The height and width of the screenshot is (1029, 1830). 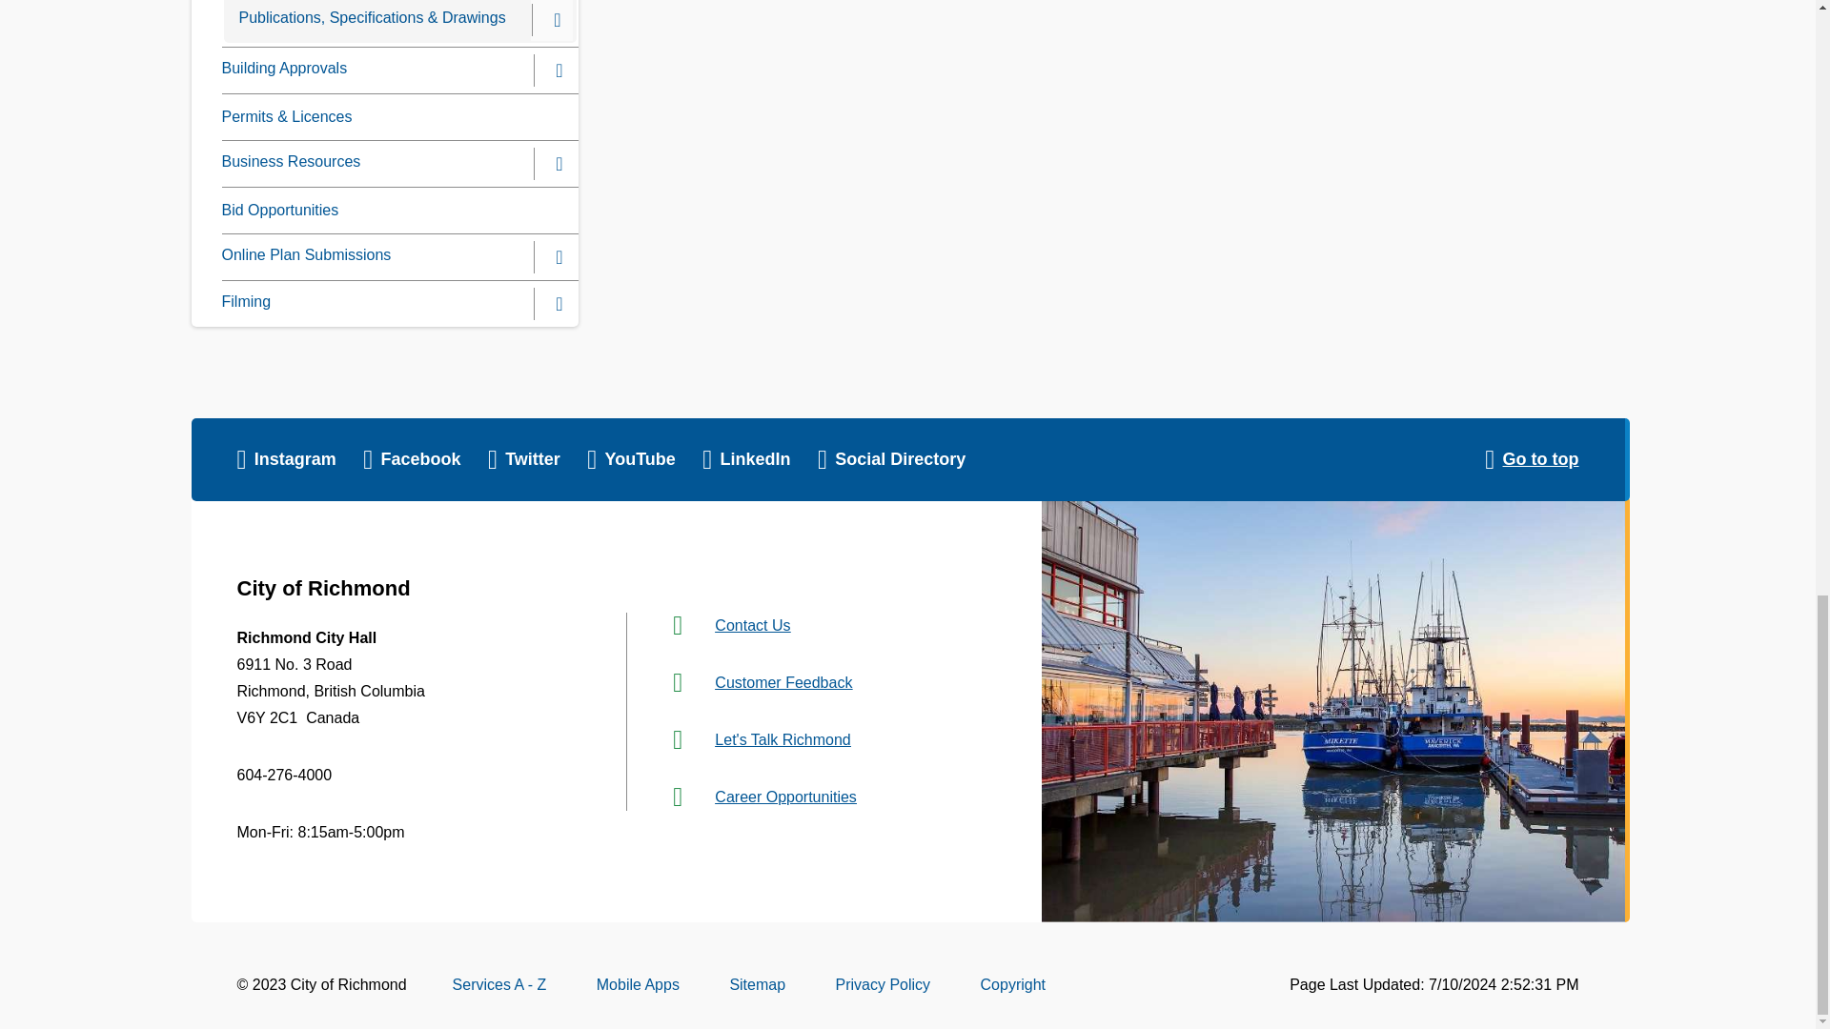 What do you see at coordinates (499, 984) in the screenshot?
I see `Service Directory` at bounding box center [499, 984].